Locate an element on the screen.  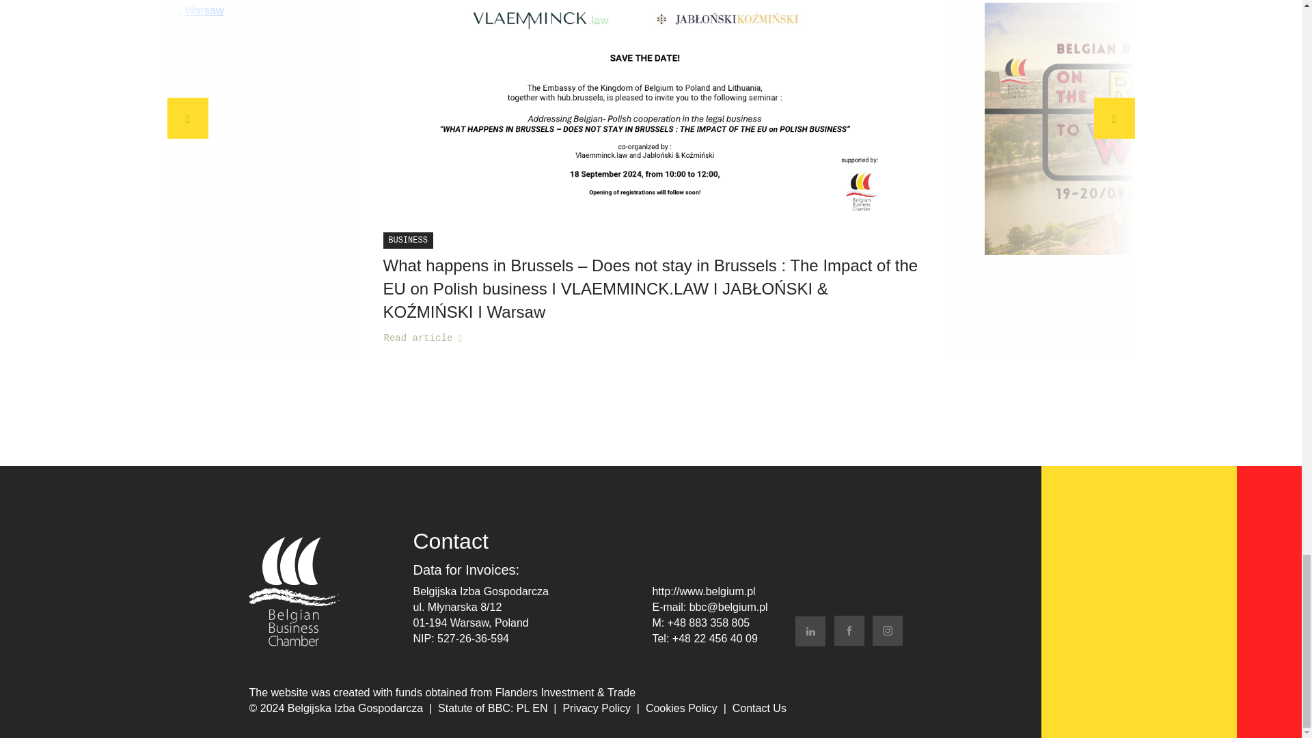
Read article is located at coordinates (422, 338).